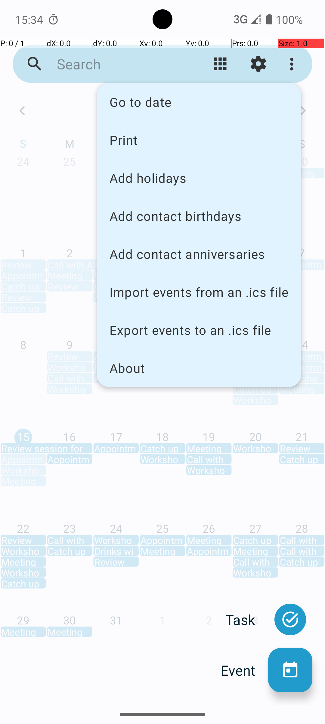  What do you see at coordinates (199, 330) in the screenshot?
I see `Export events to an .ics file` at bounding box center [199, 330].